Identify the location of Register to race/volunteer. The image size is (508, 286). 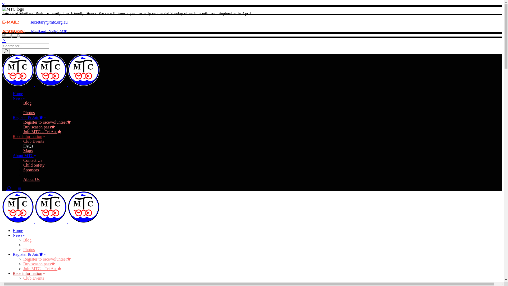
(47, 122).